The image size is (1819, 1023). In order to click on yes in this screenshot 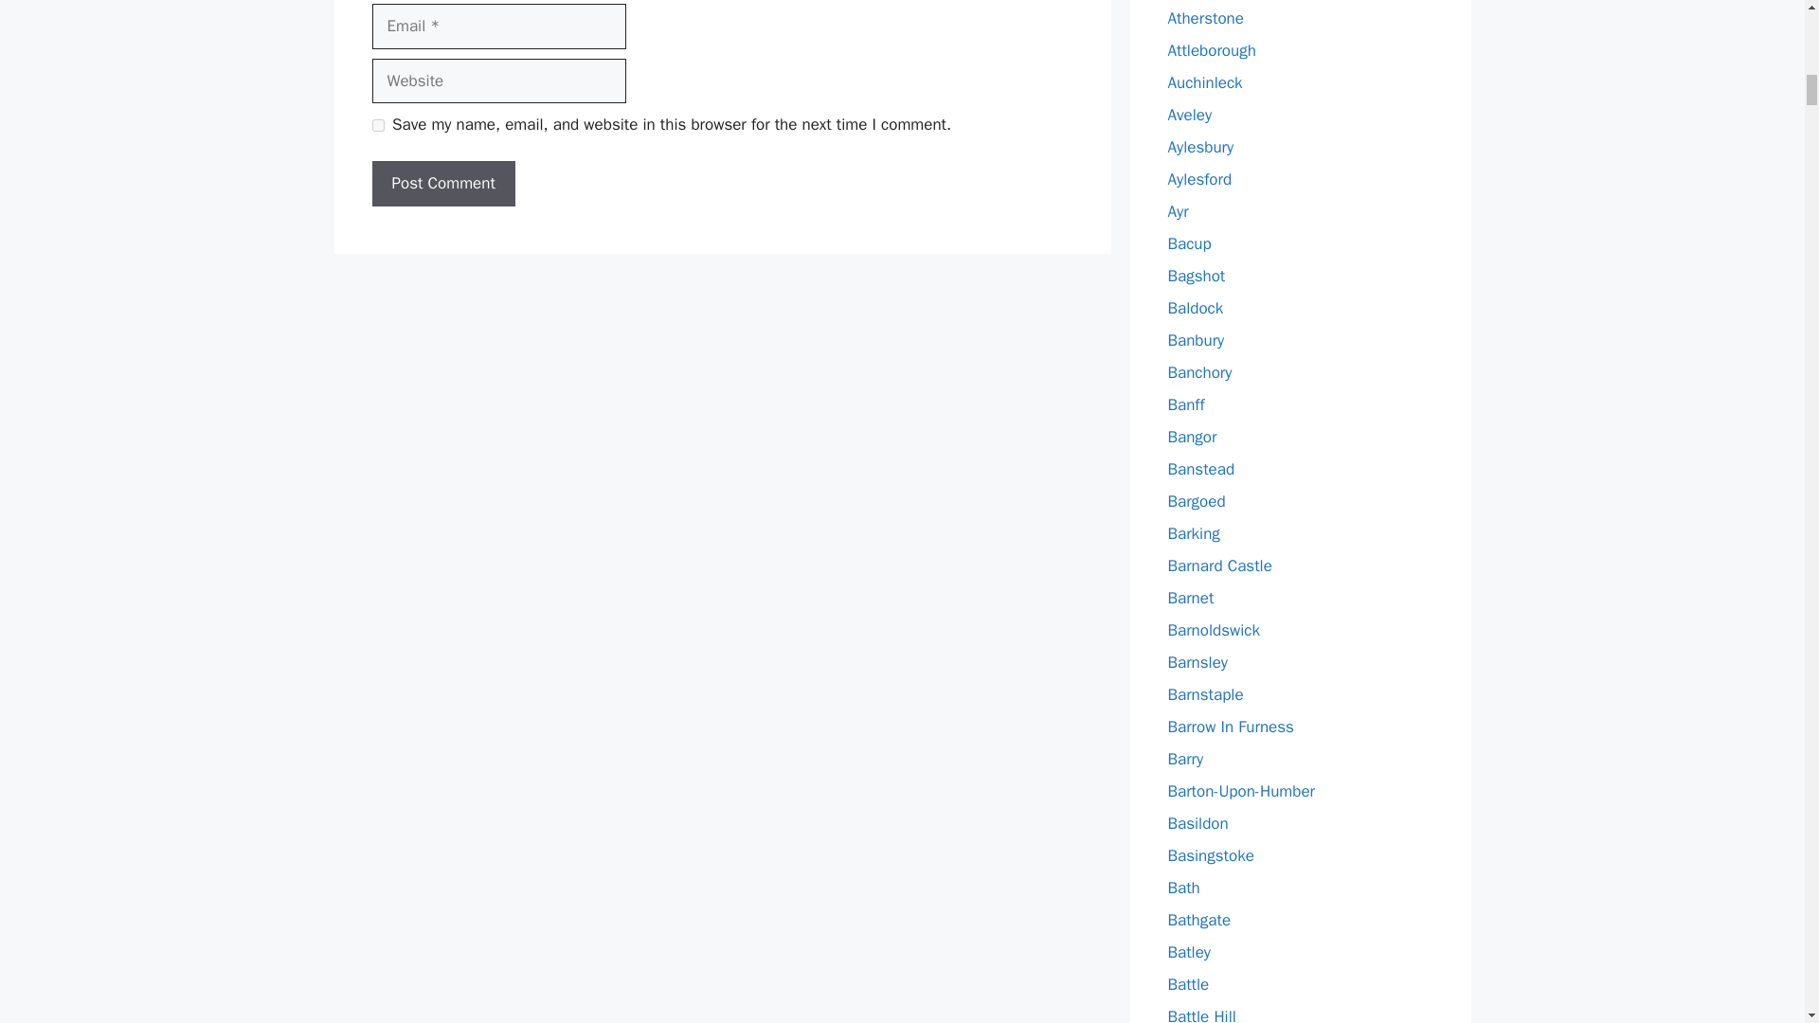, I will do `click(377, 125)`.